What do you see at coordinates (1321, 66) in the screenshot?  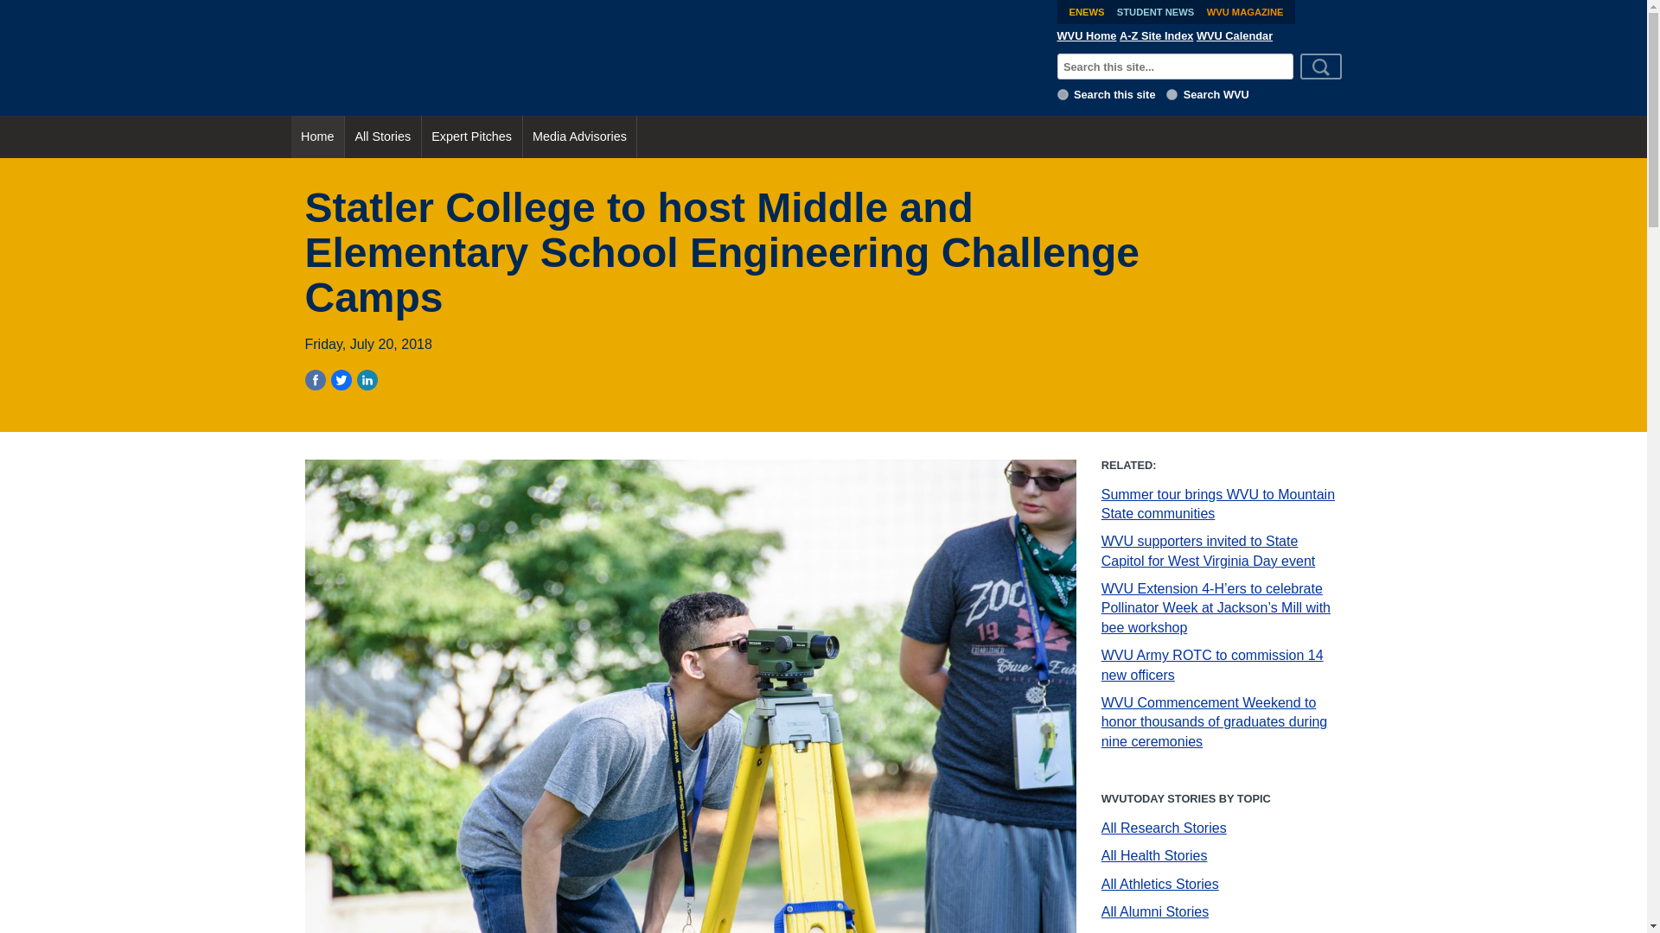 I see `Search` at bounding box center [1321, 66].